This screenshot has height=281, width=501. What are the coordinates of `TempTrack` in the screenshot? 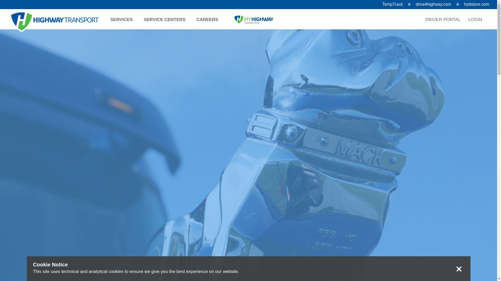 It's located at (392, 4).